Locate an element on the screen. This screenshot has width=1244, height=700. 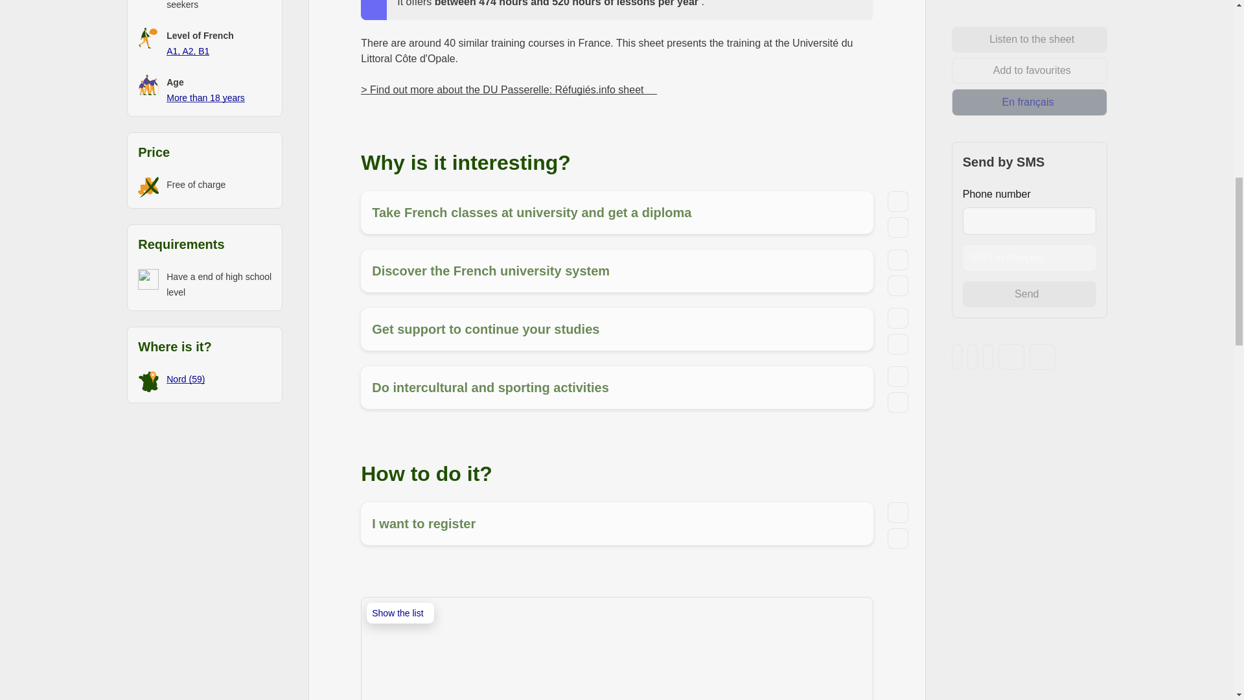
React is located at coordinates (898, 344).